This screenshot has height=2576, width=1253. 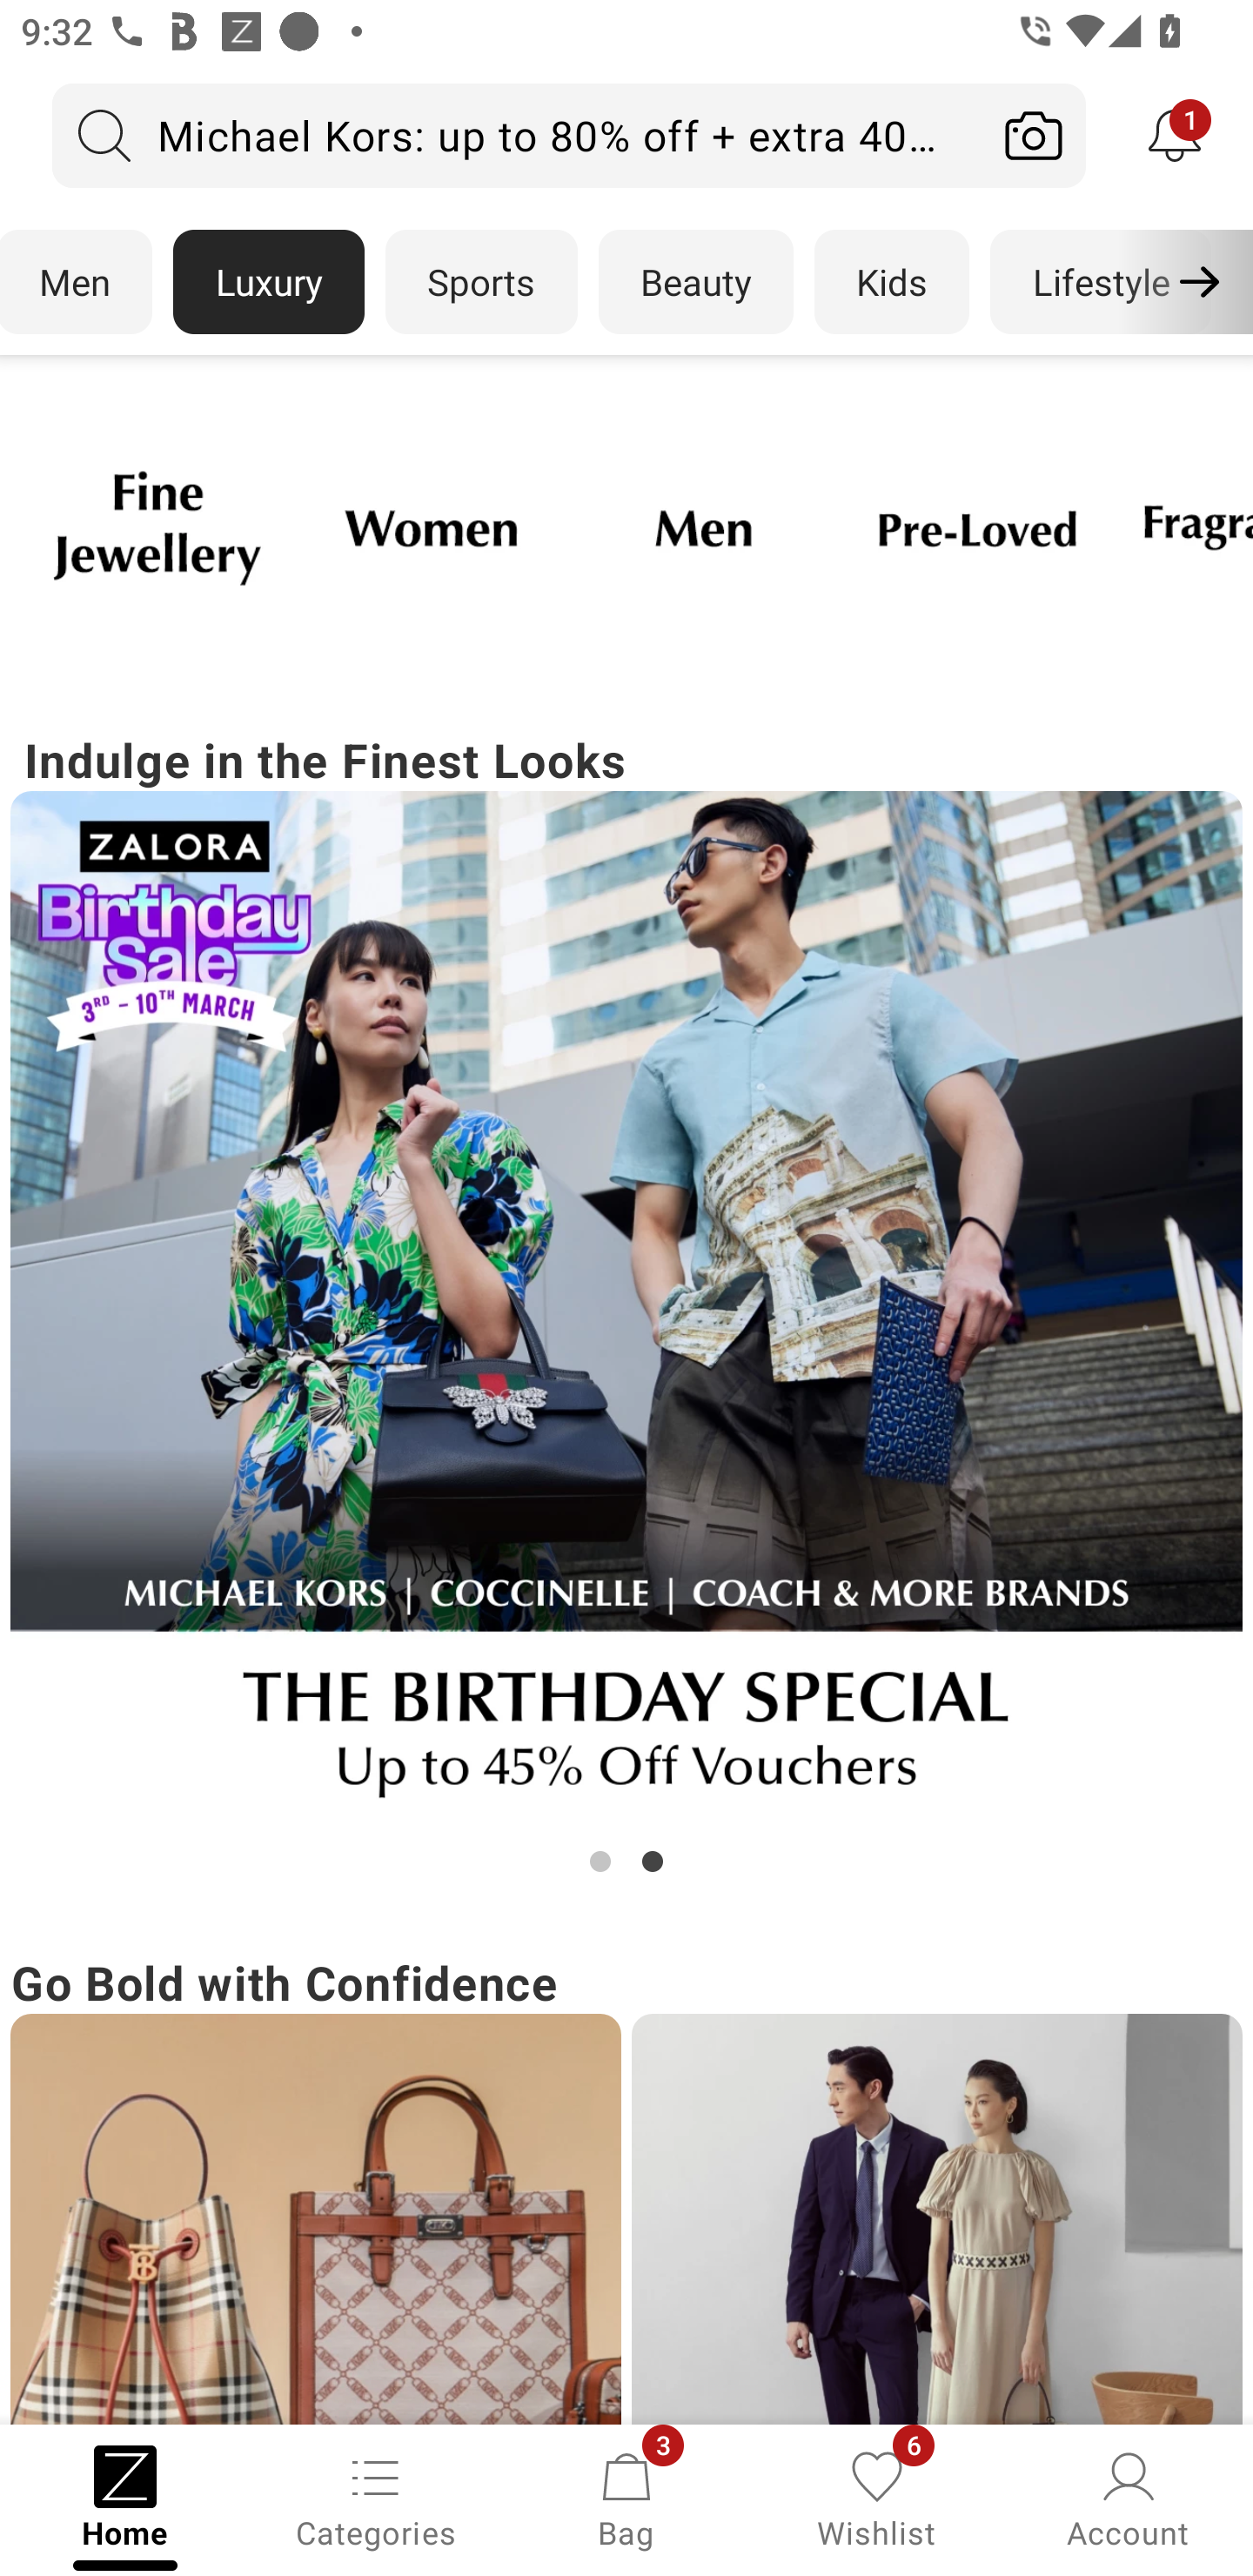 What do you see at coordinates (517, 135) in the screenshot?
I see `Michael Kors: up to 80% off + extra 40% off` at bounding box center [517, 135].